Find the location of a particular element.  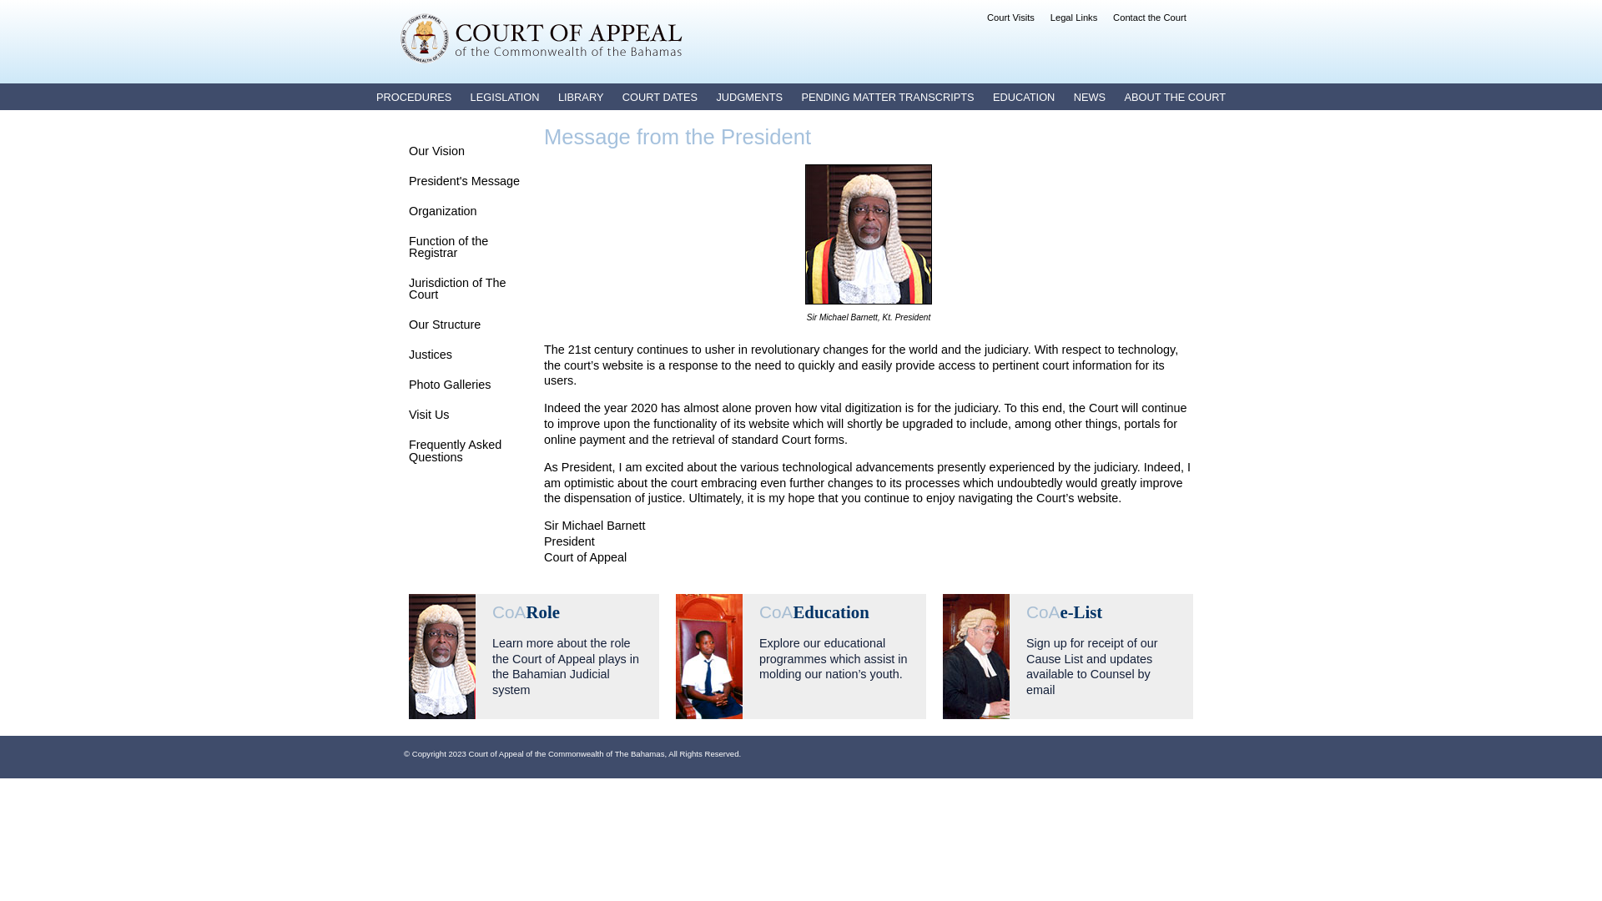

Legal Links is located at coordinates (1075, 18).